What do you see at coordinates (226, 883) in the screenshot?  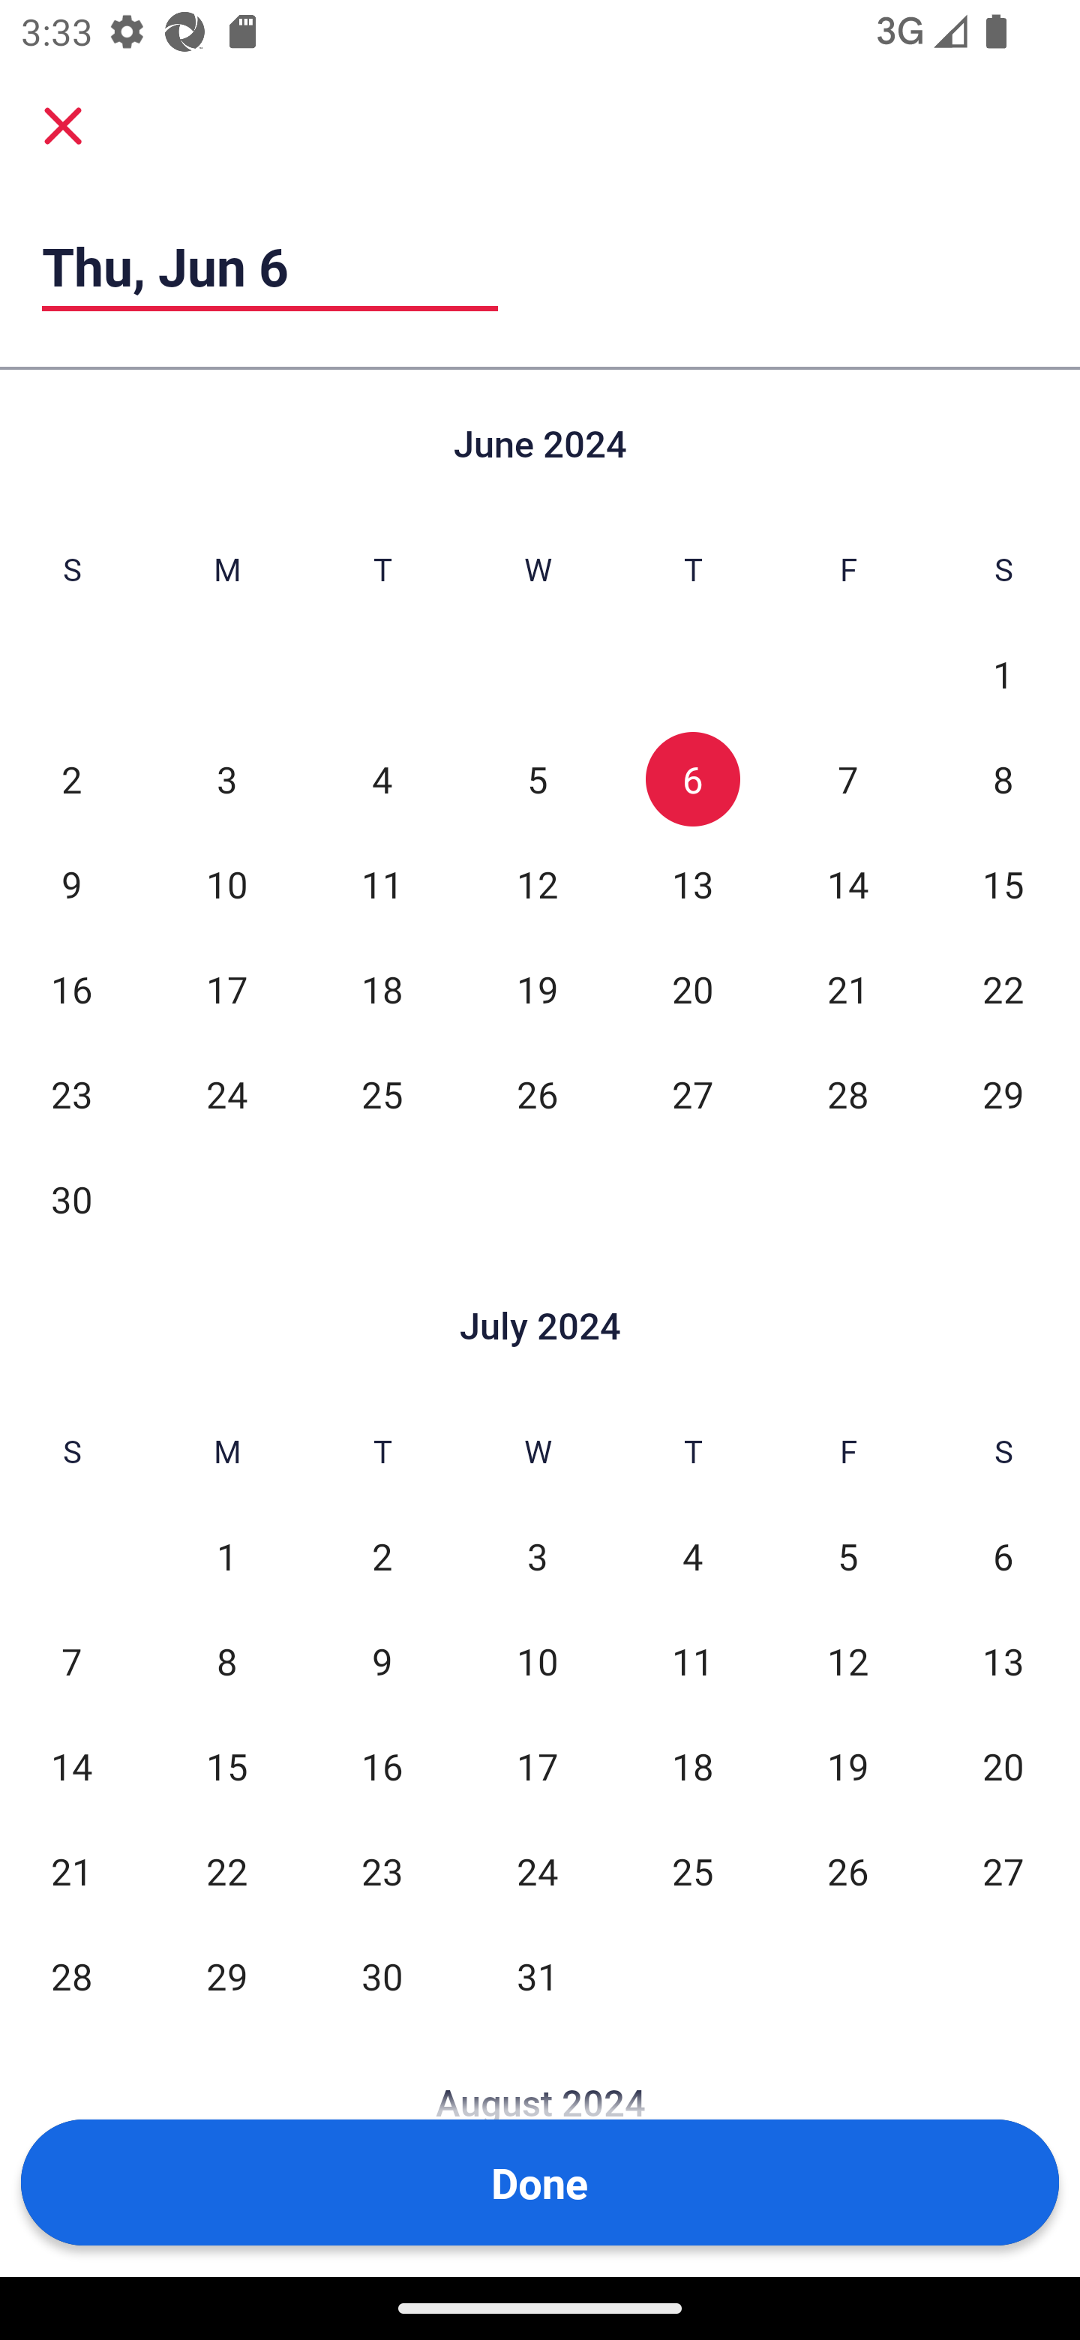 I see `10 Mon, Jun 10, Not Selected` at bounding box center [226, 883].